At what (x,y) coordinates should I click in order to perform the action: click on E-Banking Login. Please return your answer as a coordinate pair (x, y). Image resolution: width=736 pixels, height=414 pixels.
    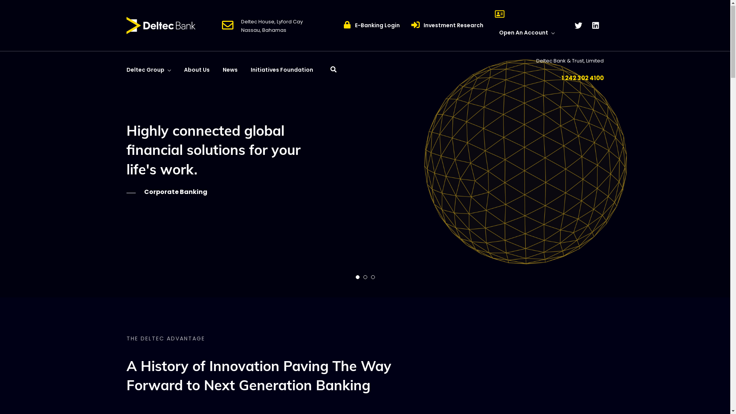
    Looking at the image, I should click on (377, 26).